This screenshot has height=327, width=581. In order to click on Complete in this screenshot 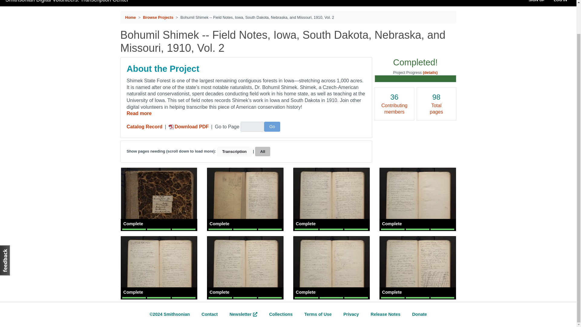, I will do `click(331, 268)`.